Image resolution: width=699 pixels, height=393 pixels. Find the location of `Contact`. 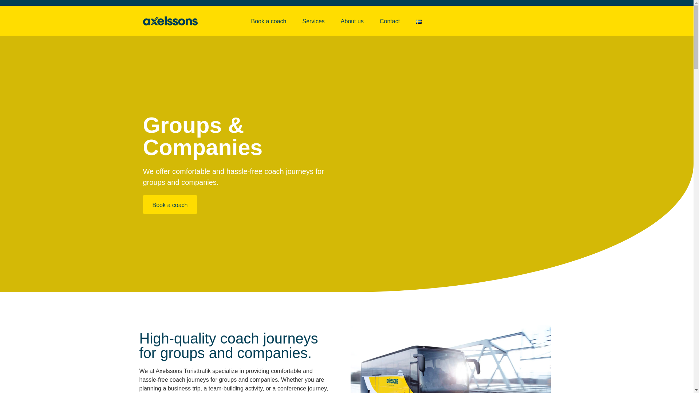

Contact is located at coordinates (390, 21).